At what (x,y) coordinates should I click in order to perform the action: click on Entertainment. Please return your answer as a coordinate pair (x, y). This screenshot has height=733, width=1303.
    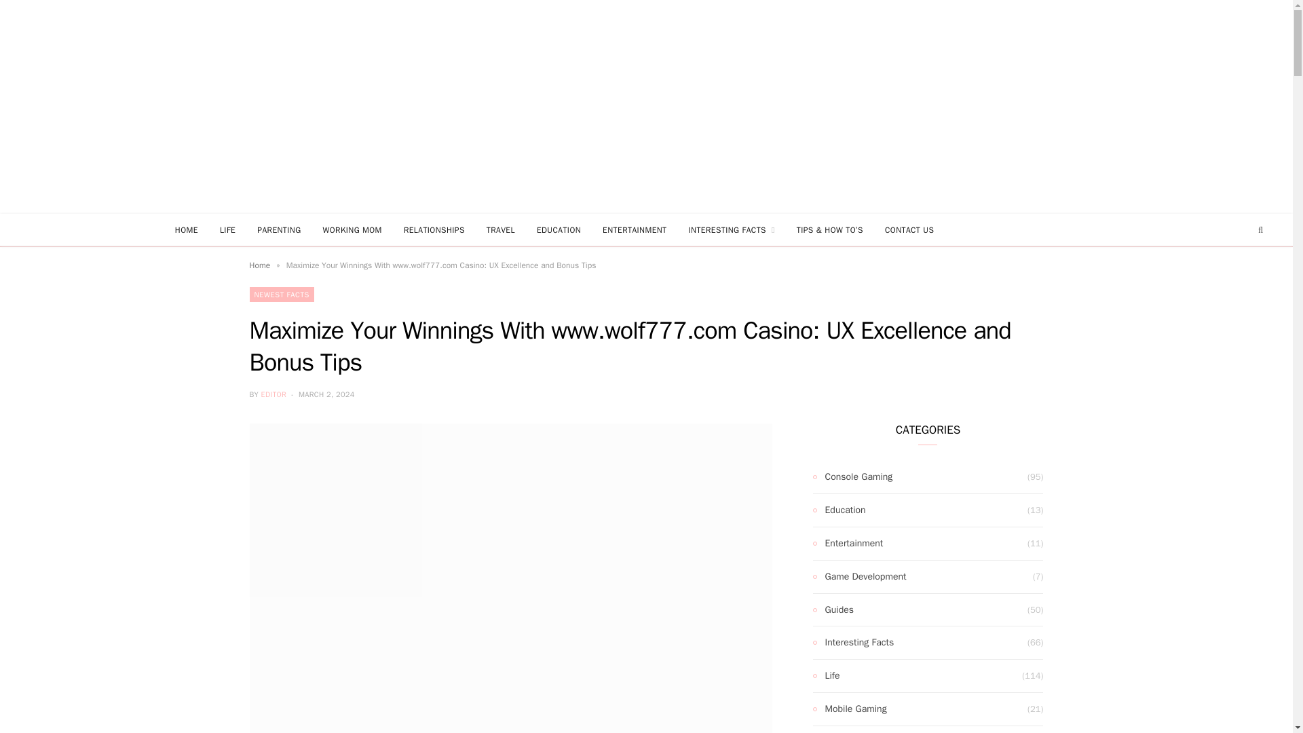
    Looking at the image, I should click on (848, 544).